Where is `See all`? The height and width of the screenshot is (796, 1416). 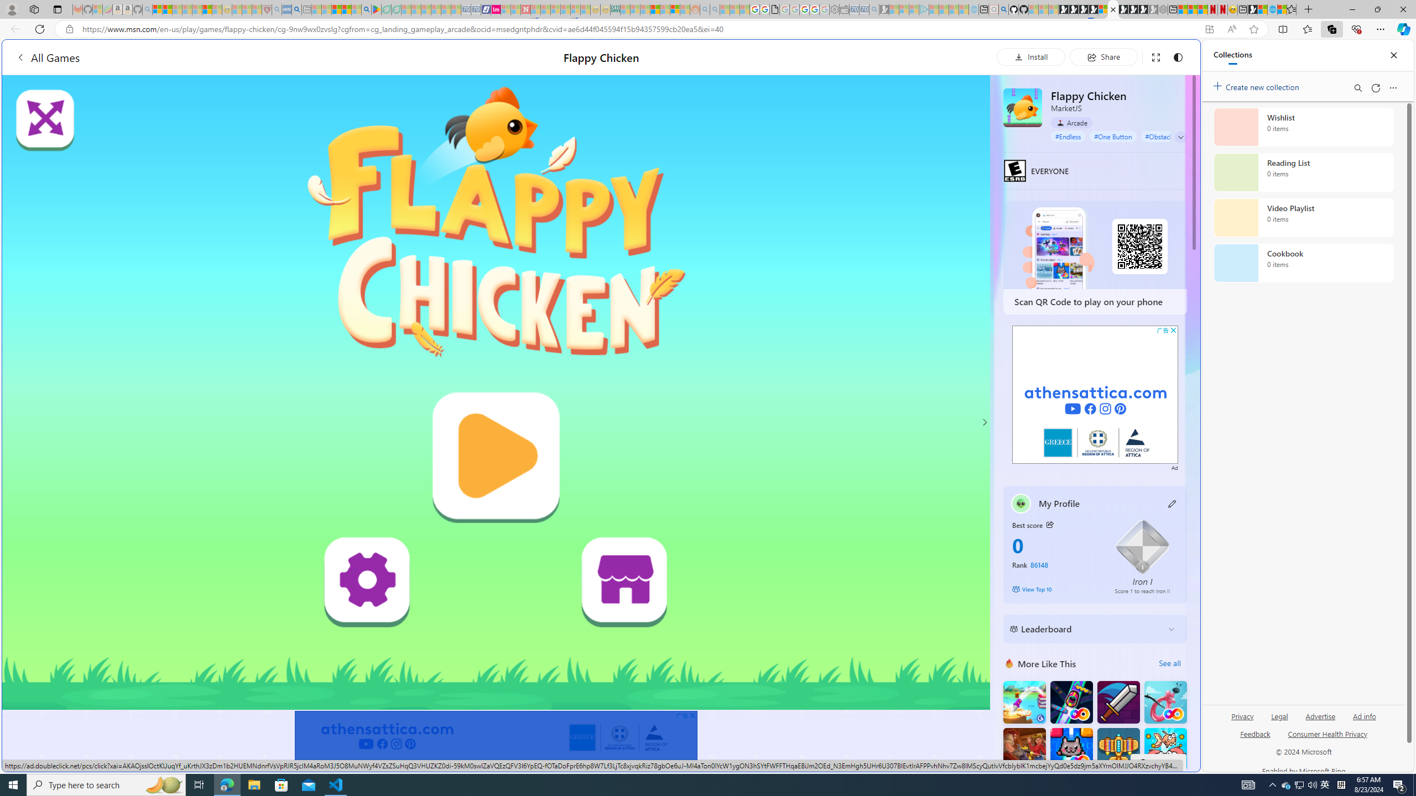 See all is located at coordinates (1169, 663).